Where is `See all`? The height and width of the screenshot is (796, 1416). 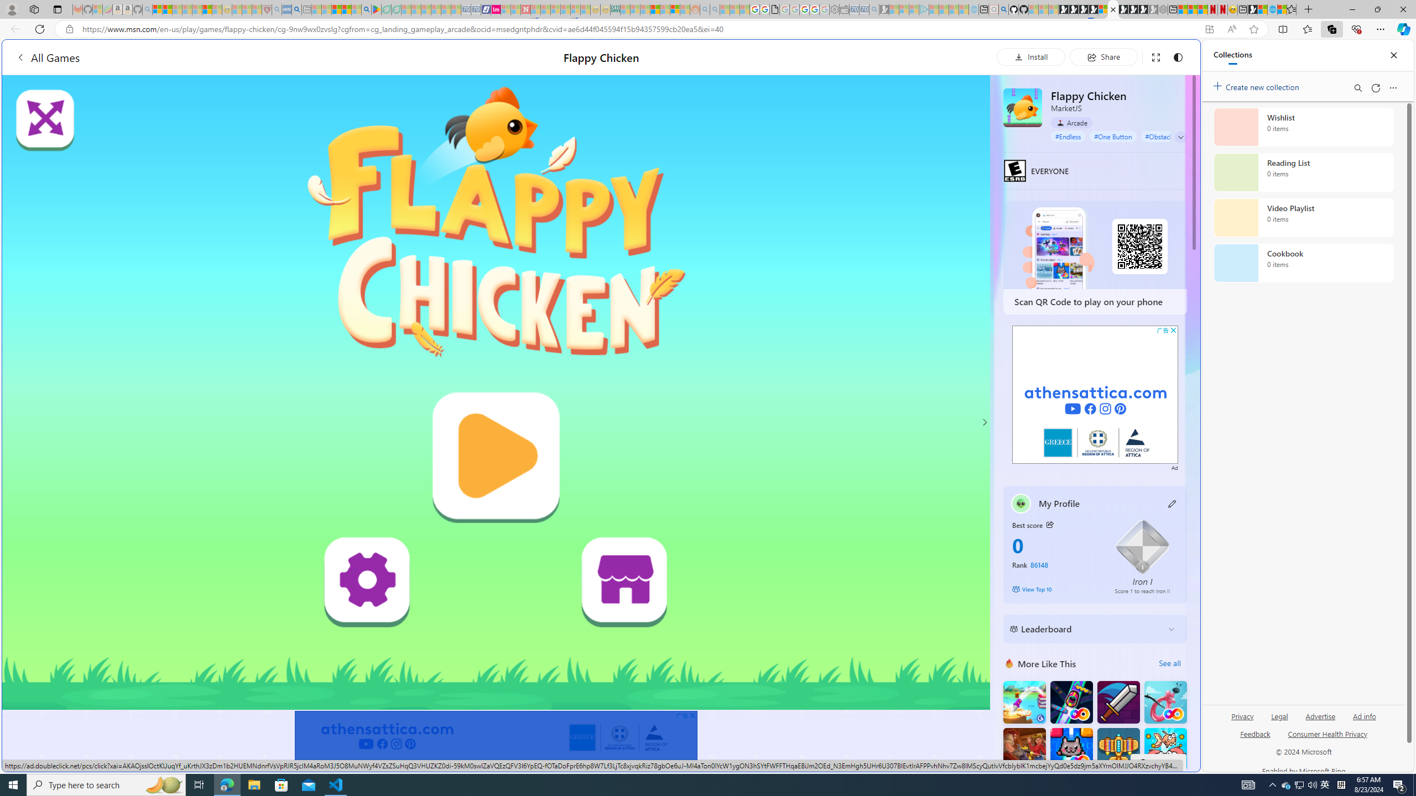 See all is located at coordinates (1169, 663).